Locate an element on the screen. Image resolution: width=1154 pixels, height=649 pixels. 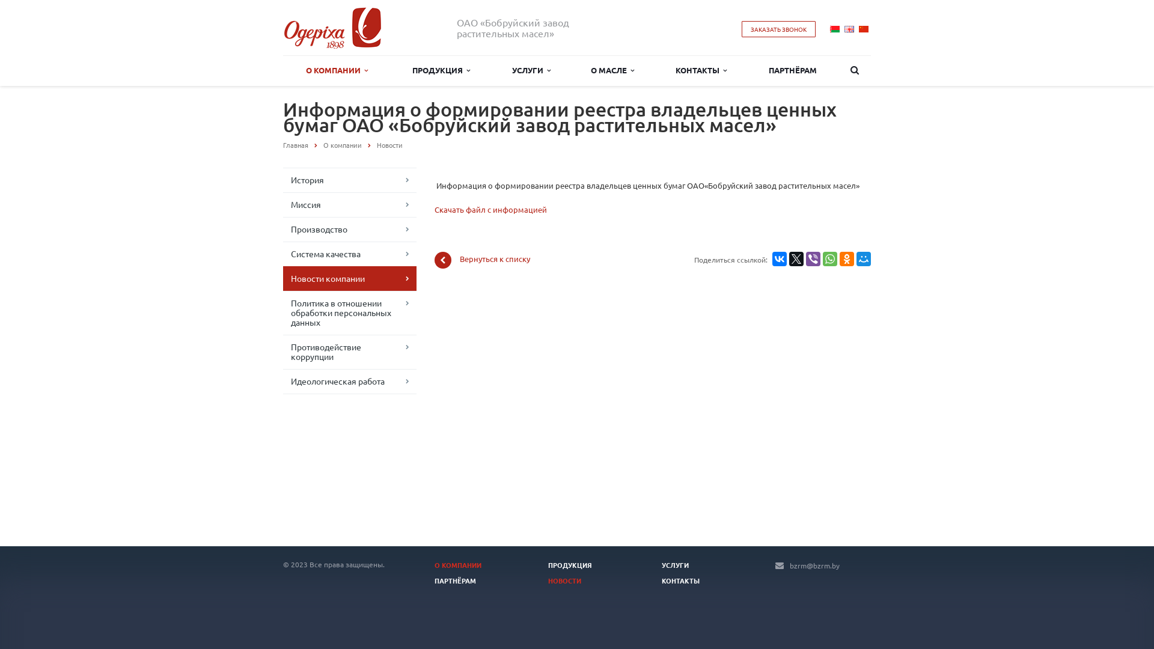
Viber is located at coordinates (813, 259).